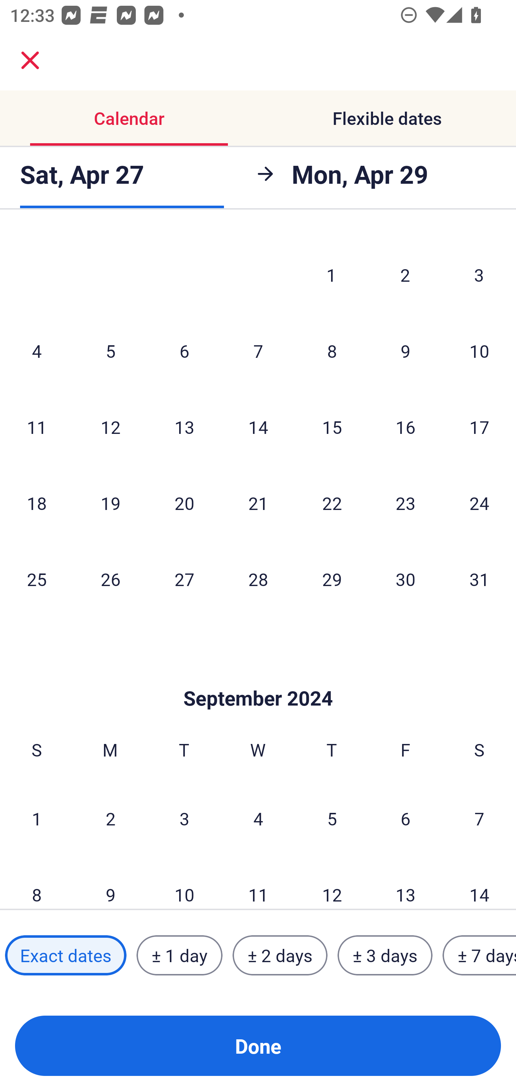 The width and height of the screenshot is (516, 1091). What do you see at coordinates (110, 427) in the screenshot?
I see `12 Monday, August 12, 2024` at bounding box center [110, 427].